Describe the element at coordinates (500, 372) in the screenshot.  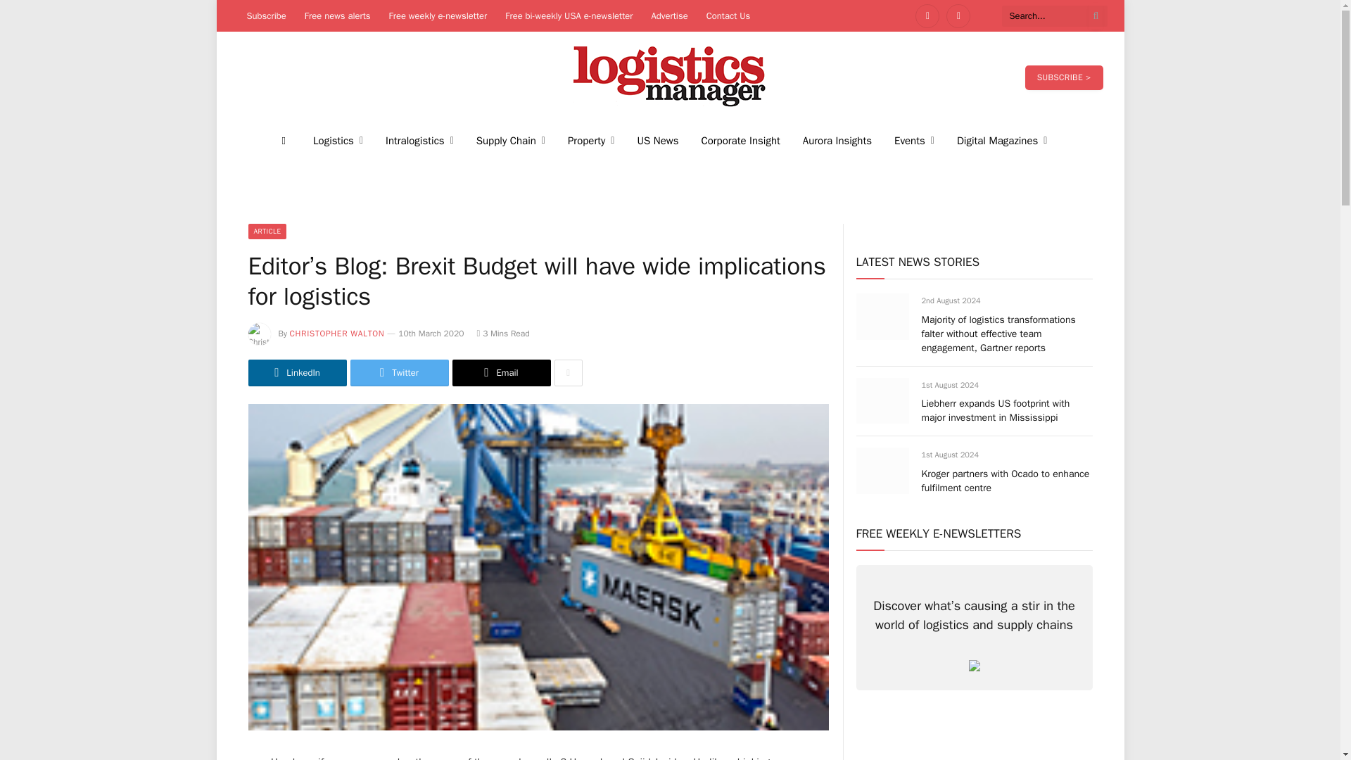
I see `Share via Email` at that location.